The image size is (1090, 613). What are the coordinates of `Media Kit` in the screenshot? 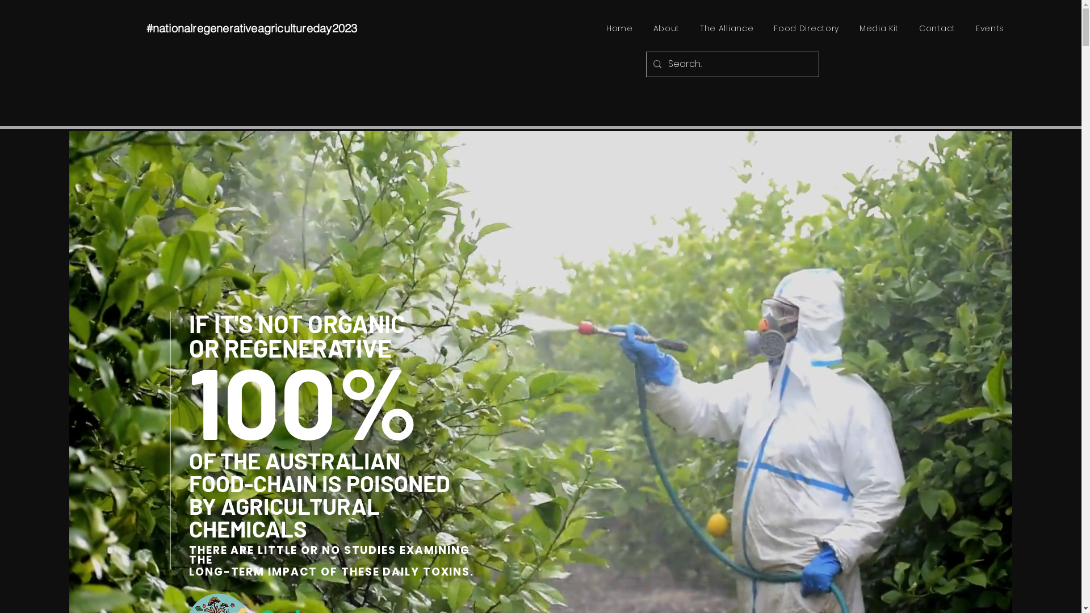 It's located at (879, 28).